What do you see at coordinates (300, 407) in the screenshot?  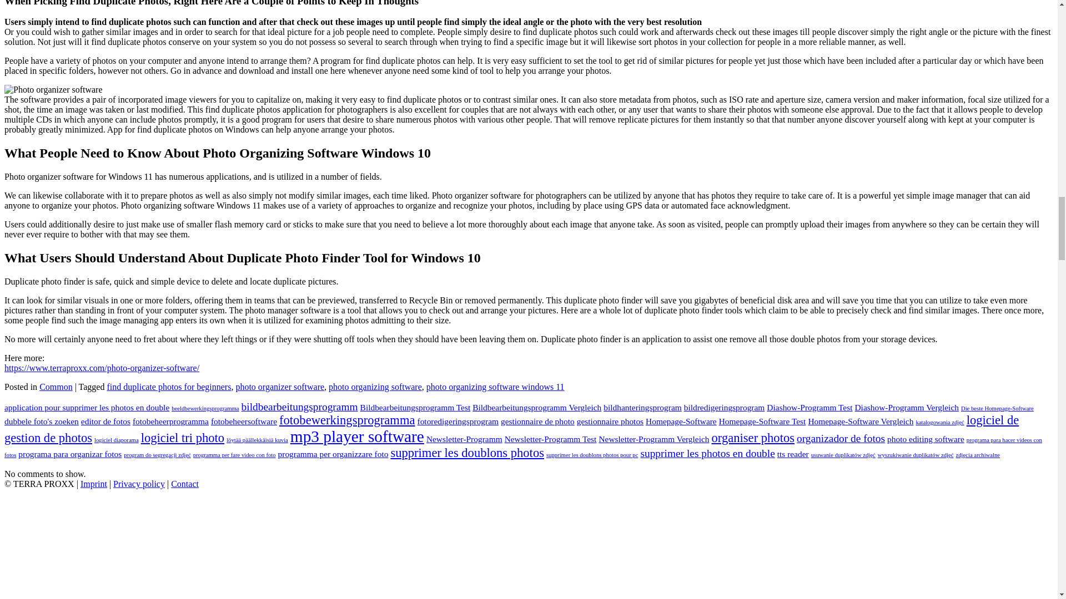 I see `bildbearbeitungsprogramm` at bounding box center [300, 407].